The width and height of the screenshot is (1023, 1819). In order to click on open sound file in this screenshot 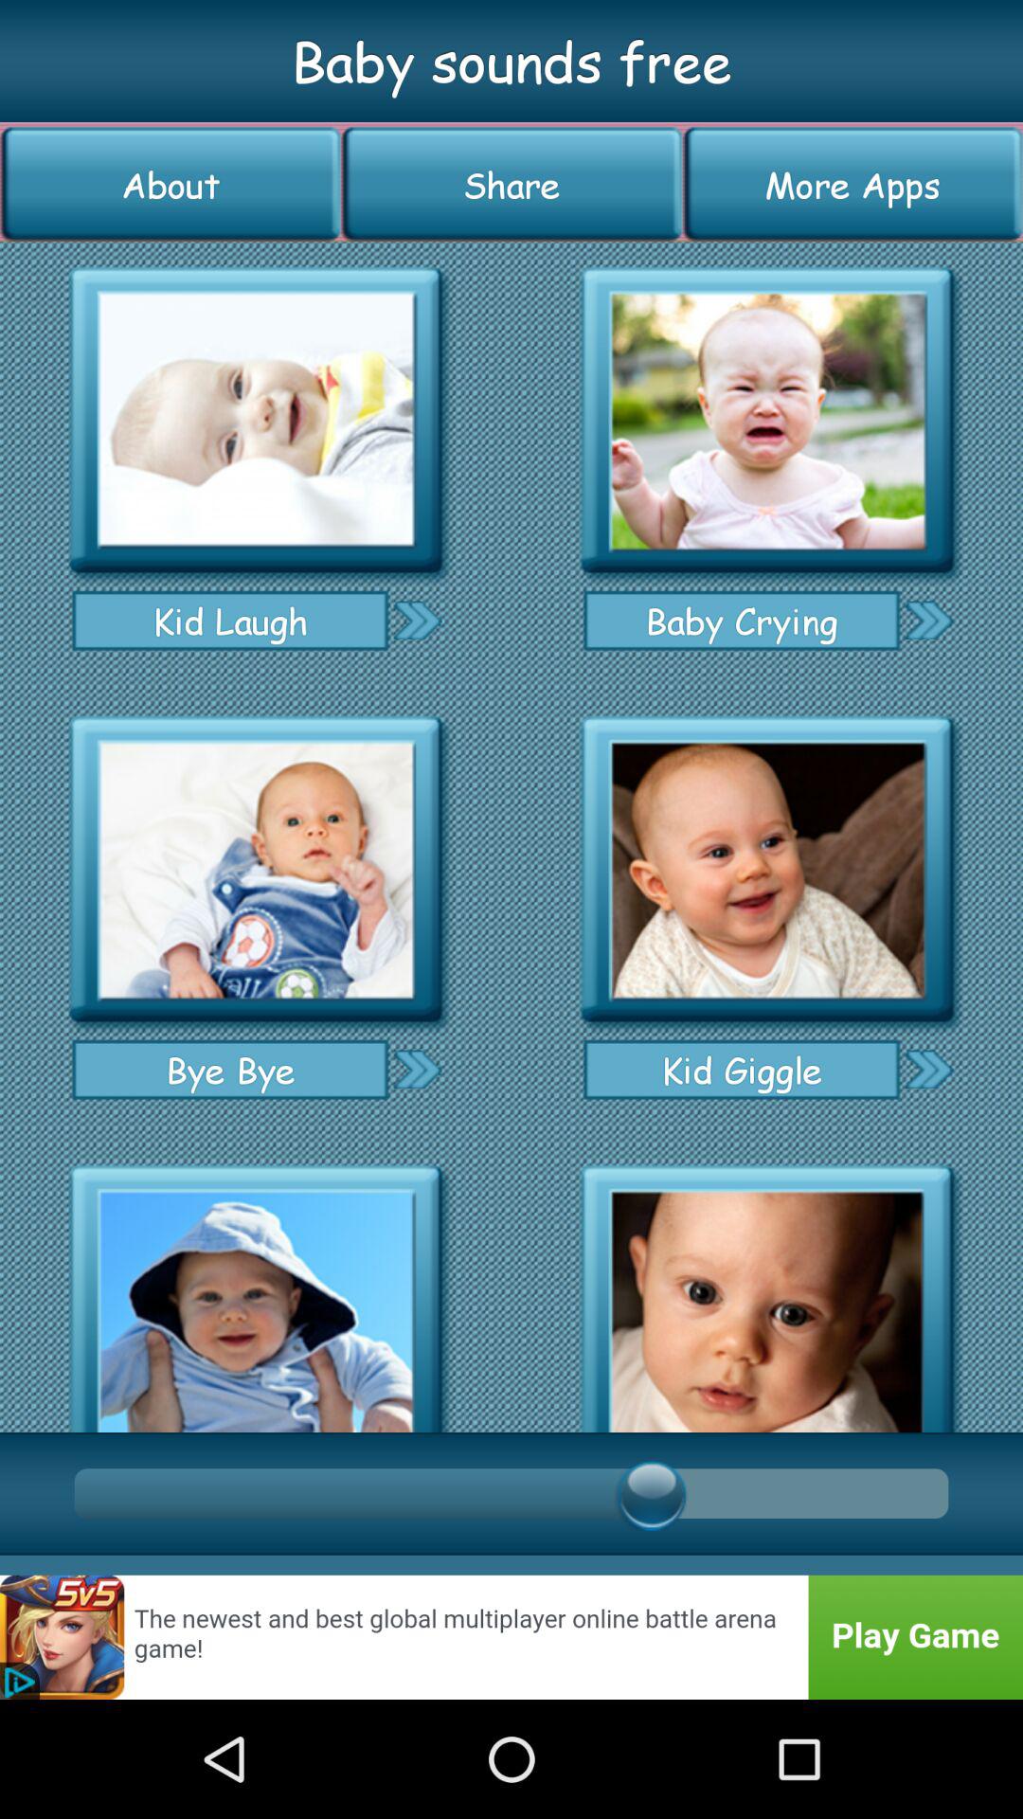, I will do `click(767, 1292)`.